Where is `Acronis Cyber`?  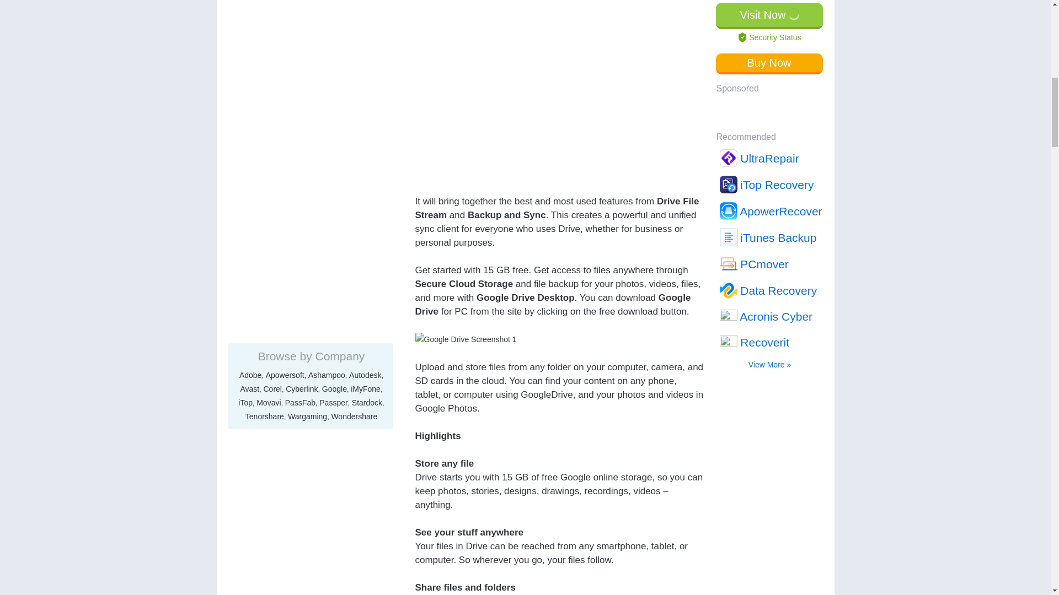 Acronis Cyber is located at coordinates (771, 11).